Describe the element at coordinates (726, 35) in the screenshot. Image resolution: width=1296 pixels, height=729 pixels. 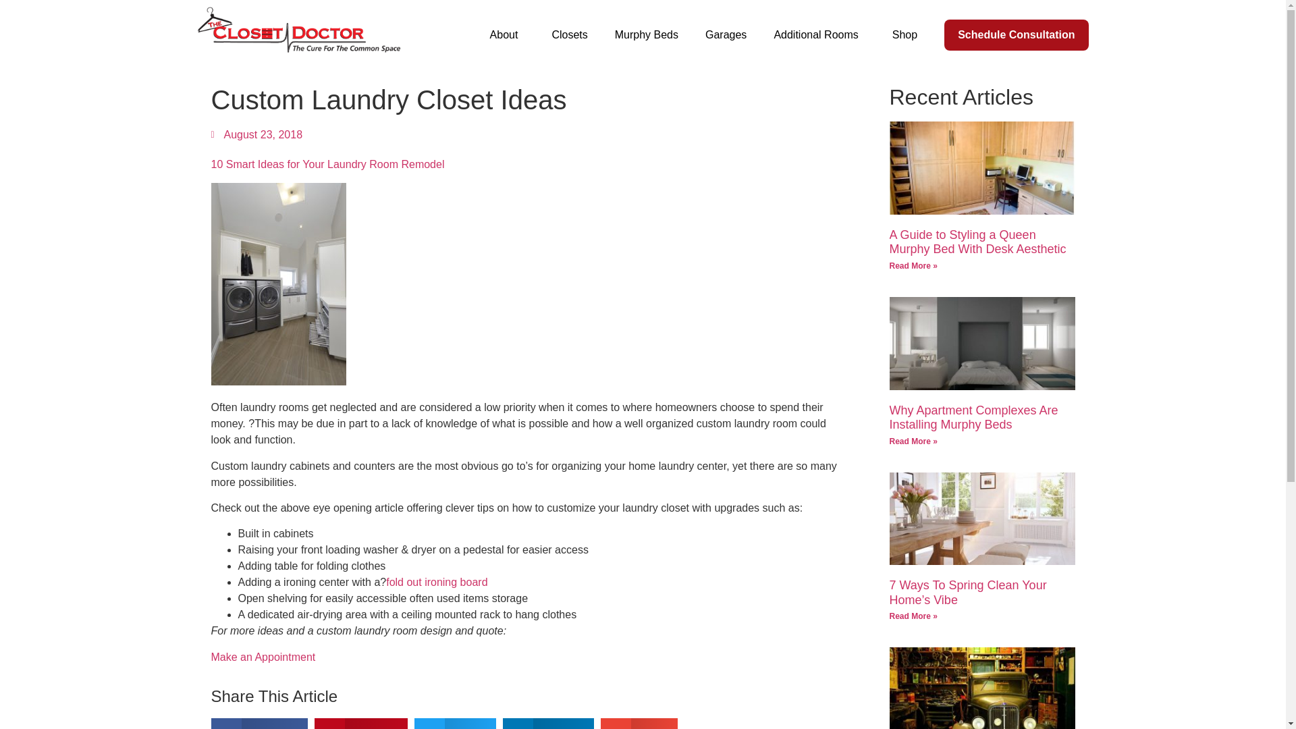
I see `Garages` at that location.